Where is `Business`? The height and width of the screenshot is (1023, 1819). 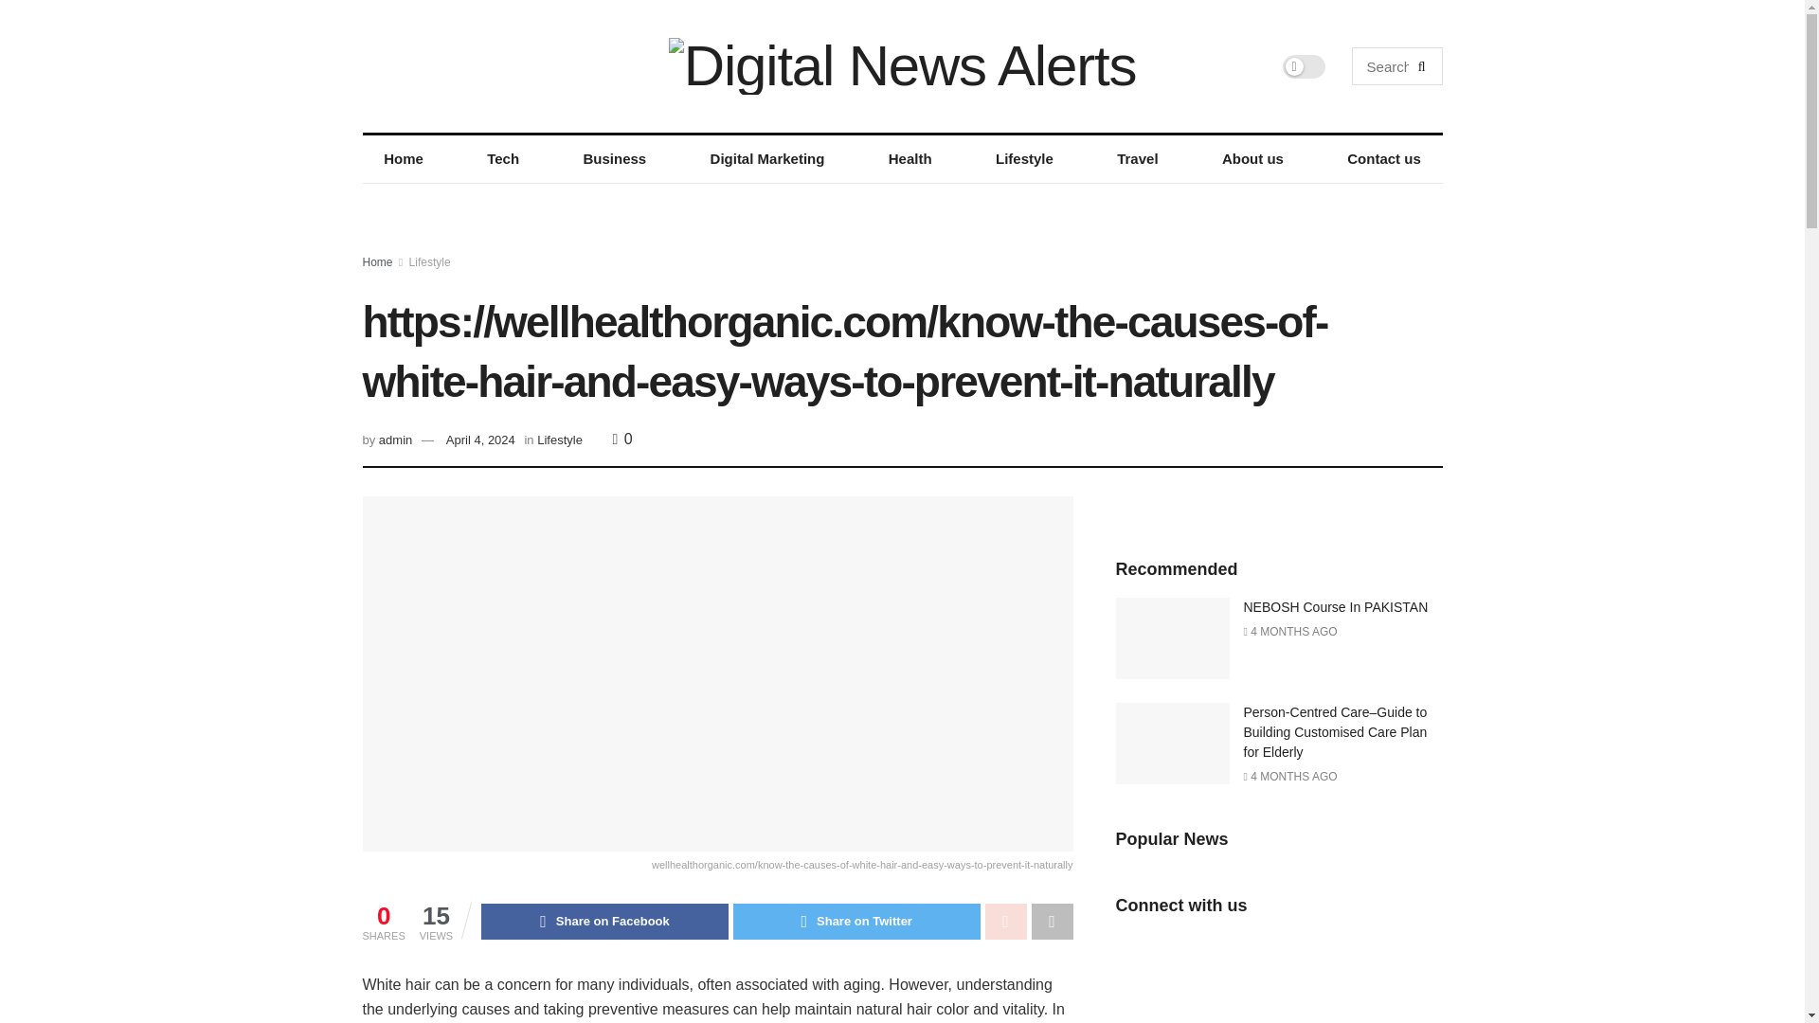 Business is located at coordinates (614, 159).